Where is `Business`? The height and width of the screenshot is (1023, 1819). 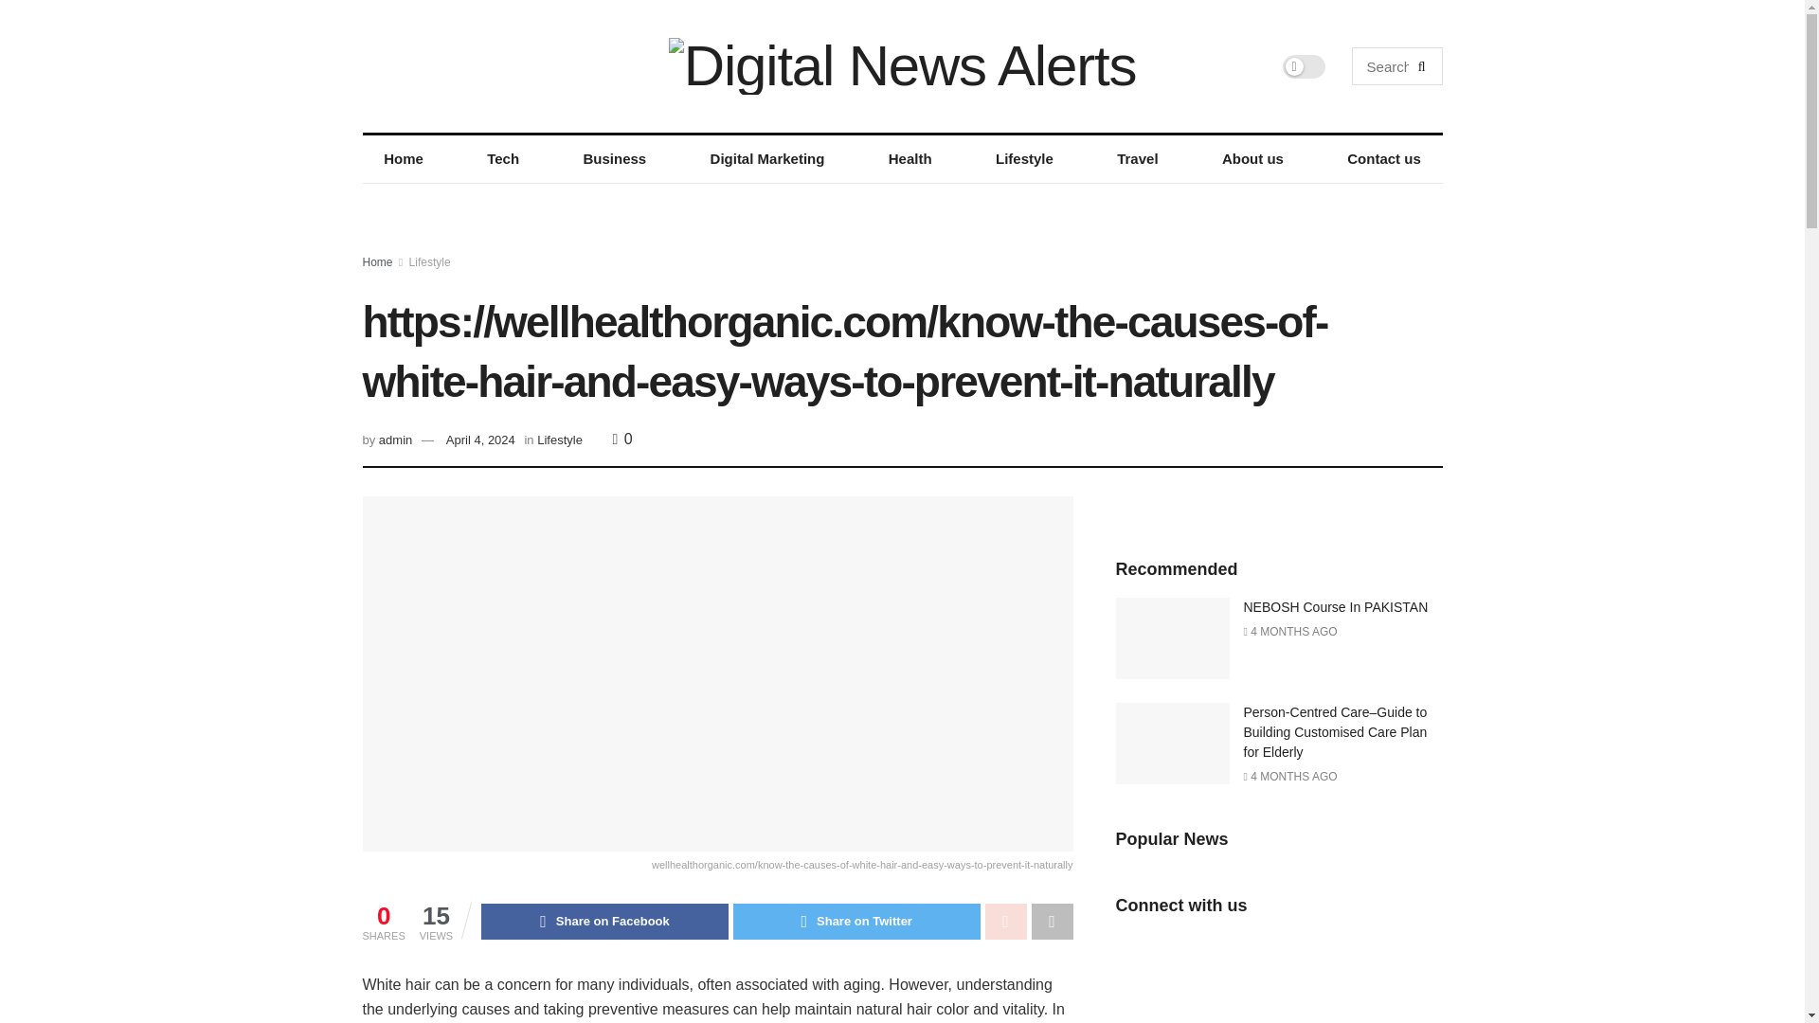 Business is located at coordinates (614, 159).